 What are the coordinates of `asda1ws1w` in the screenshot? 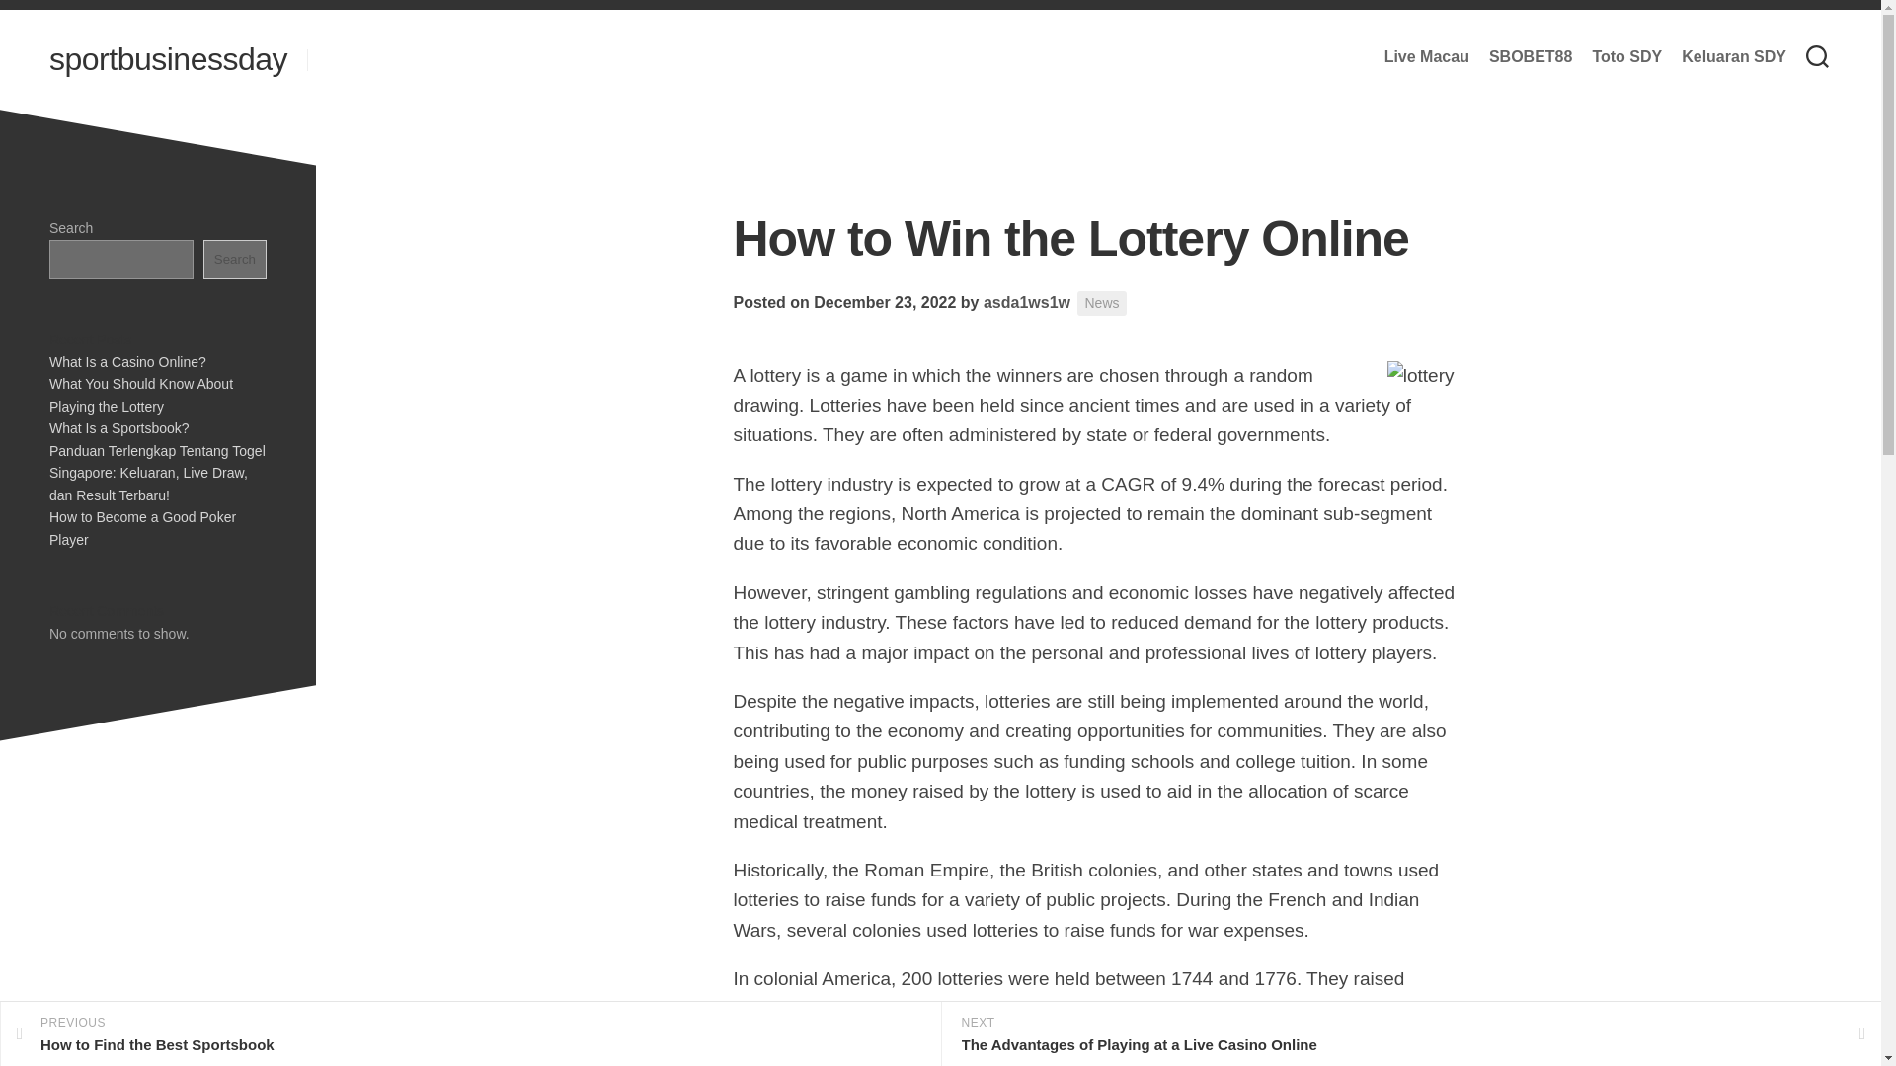 It's located at (1530, 57).